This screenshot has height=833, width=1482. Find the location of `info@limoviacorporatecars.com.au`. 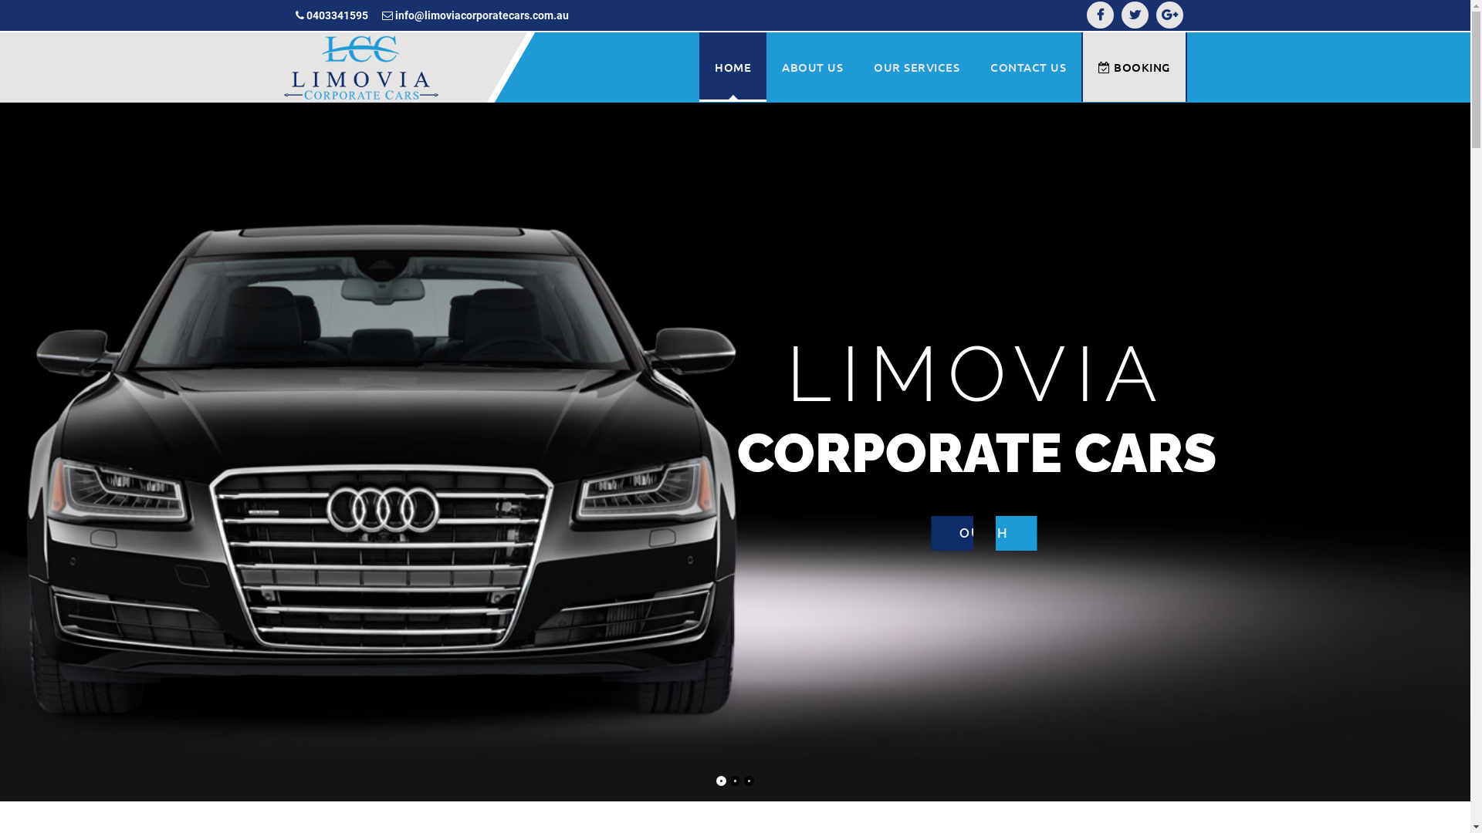

info@limoviacorporatecars.com.au is located at coordinates (474, 15).